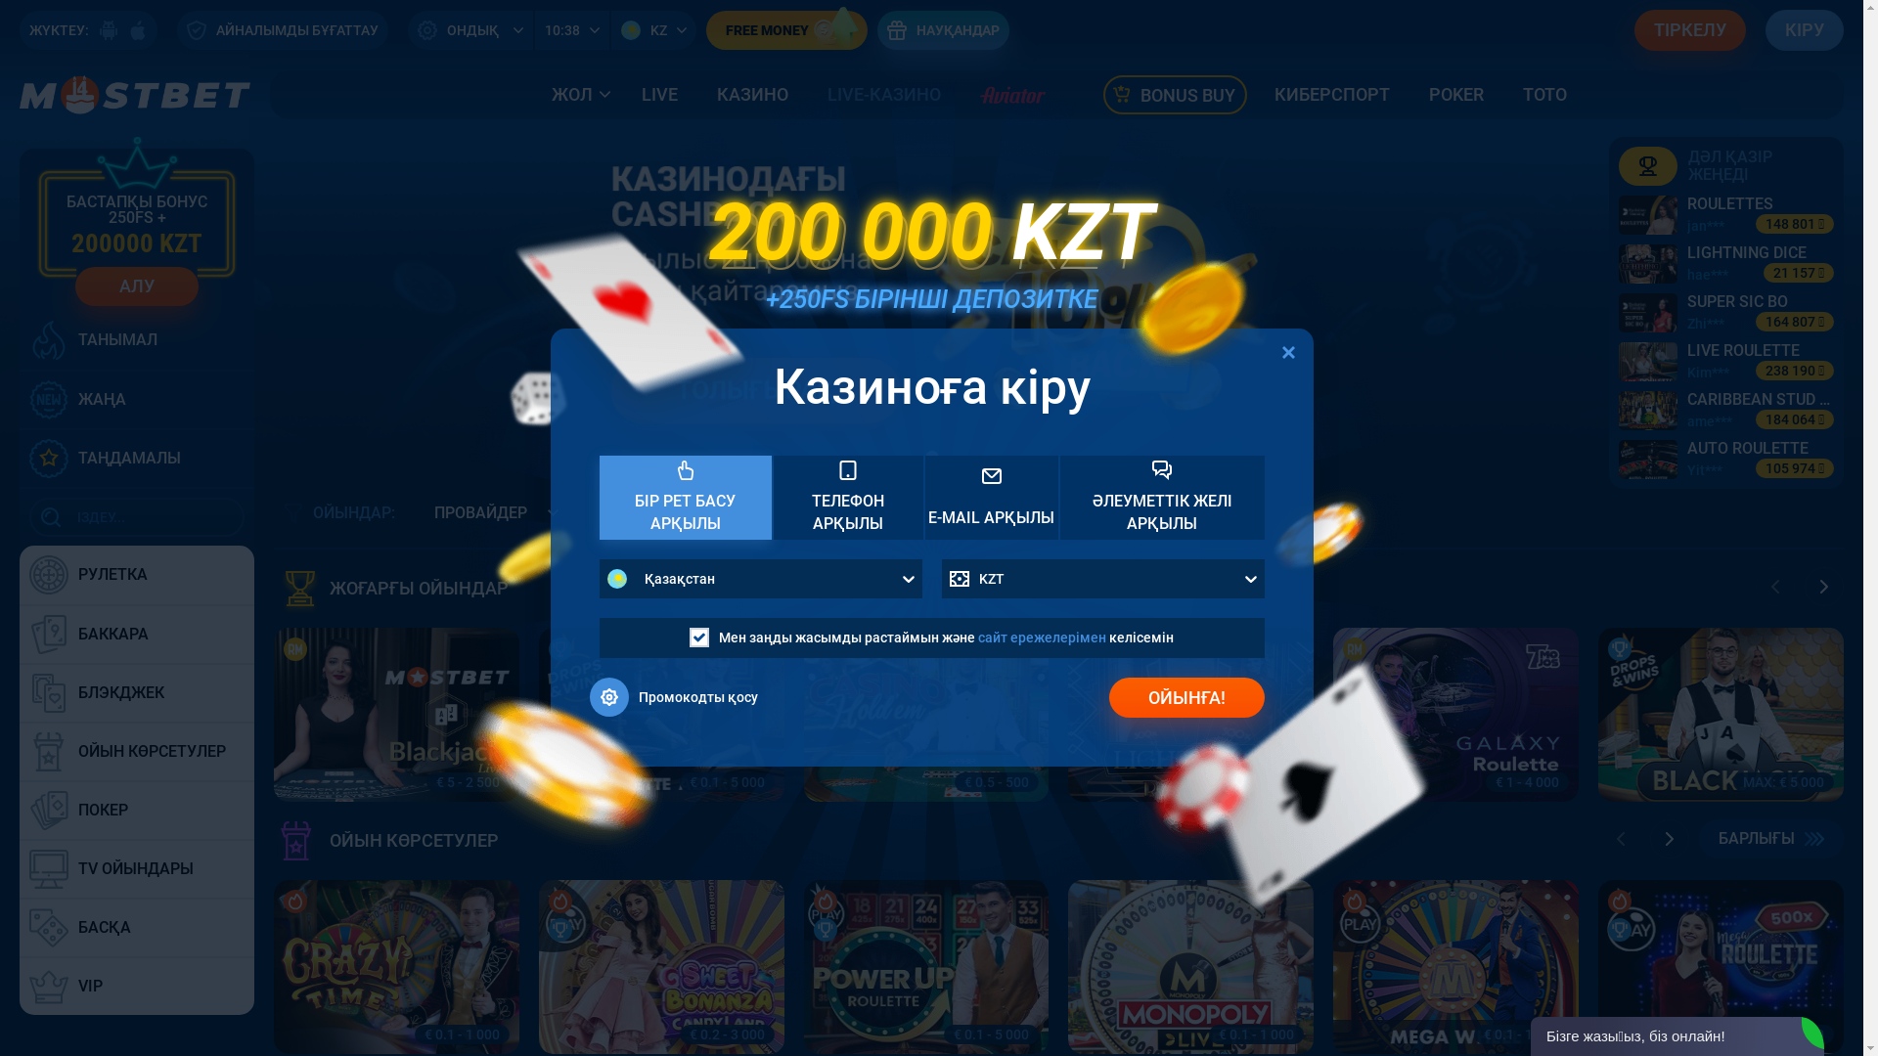  Describe the element at coordinates (1174, 96) in the screenshot. I see `BONUS BUY` at that location.